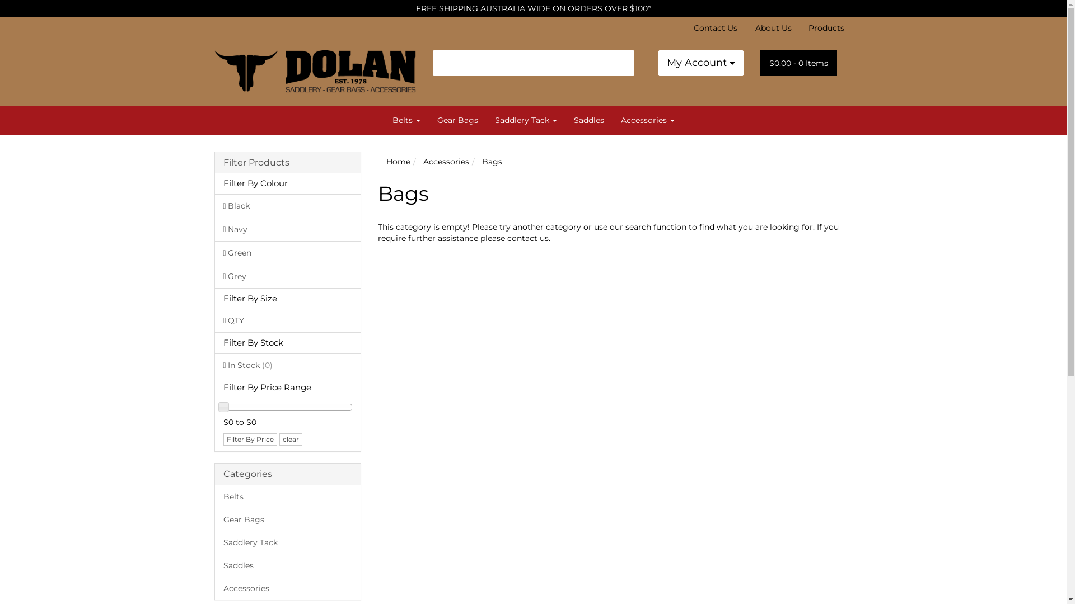 The image size is (1075, 604). I want to click on Bags, so click(492, 162).